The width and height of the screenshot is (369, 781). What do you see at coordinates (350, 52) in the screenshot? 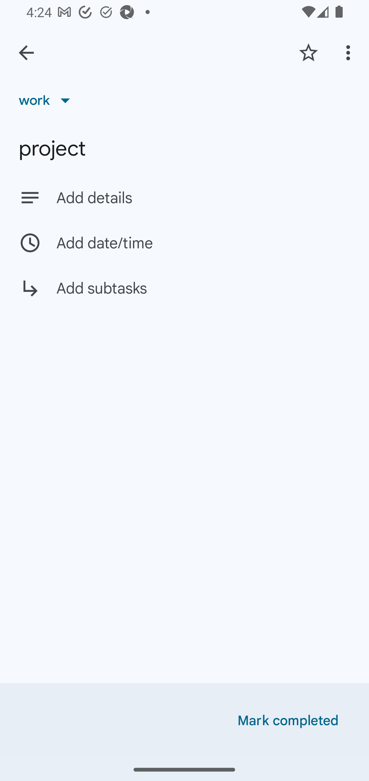
I see `More options` at bounding box center [350, 52].